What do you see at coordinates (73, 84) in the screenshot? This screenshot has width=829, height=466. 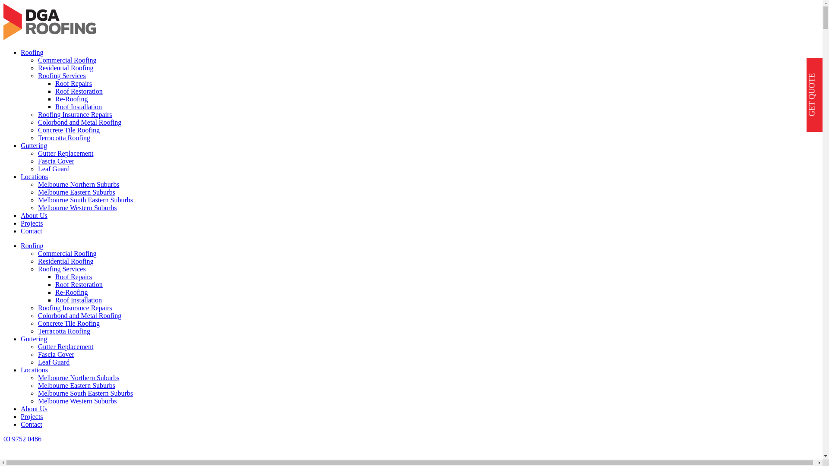 I see `Roof Repairs` at bounding box center [73, 84].